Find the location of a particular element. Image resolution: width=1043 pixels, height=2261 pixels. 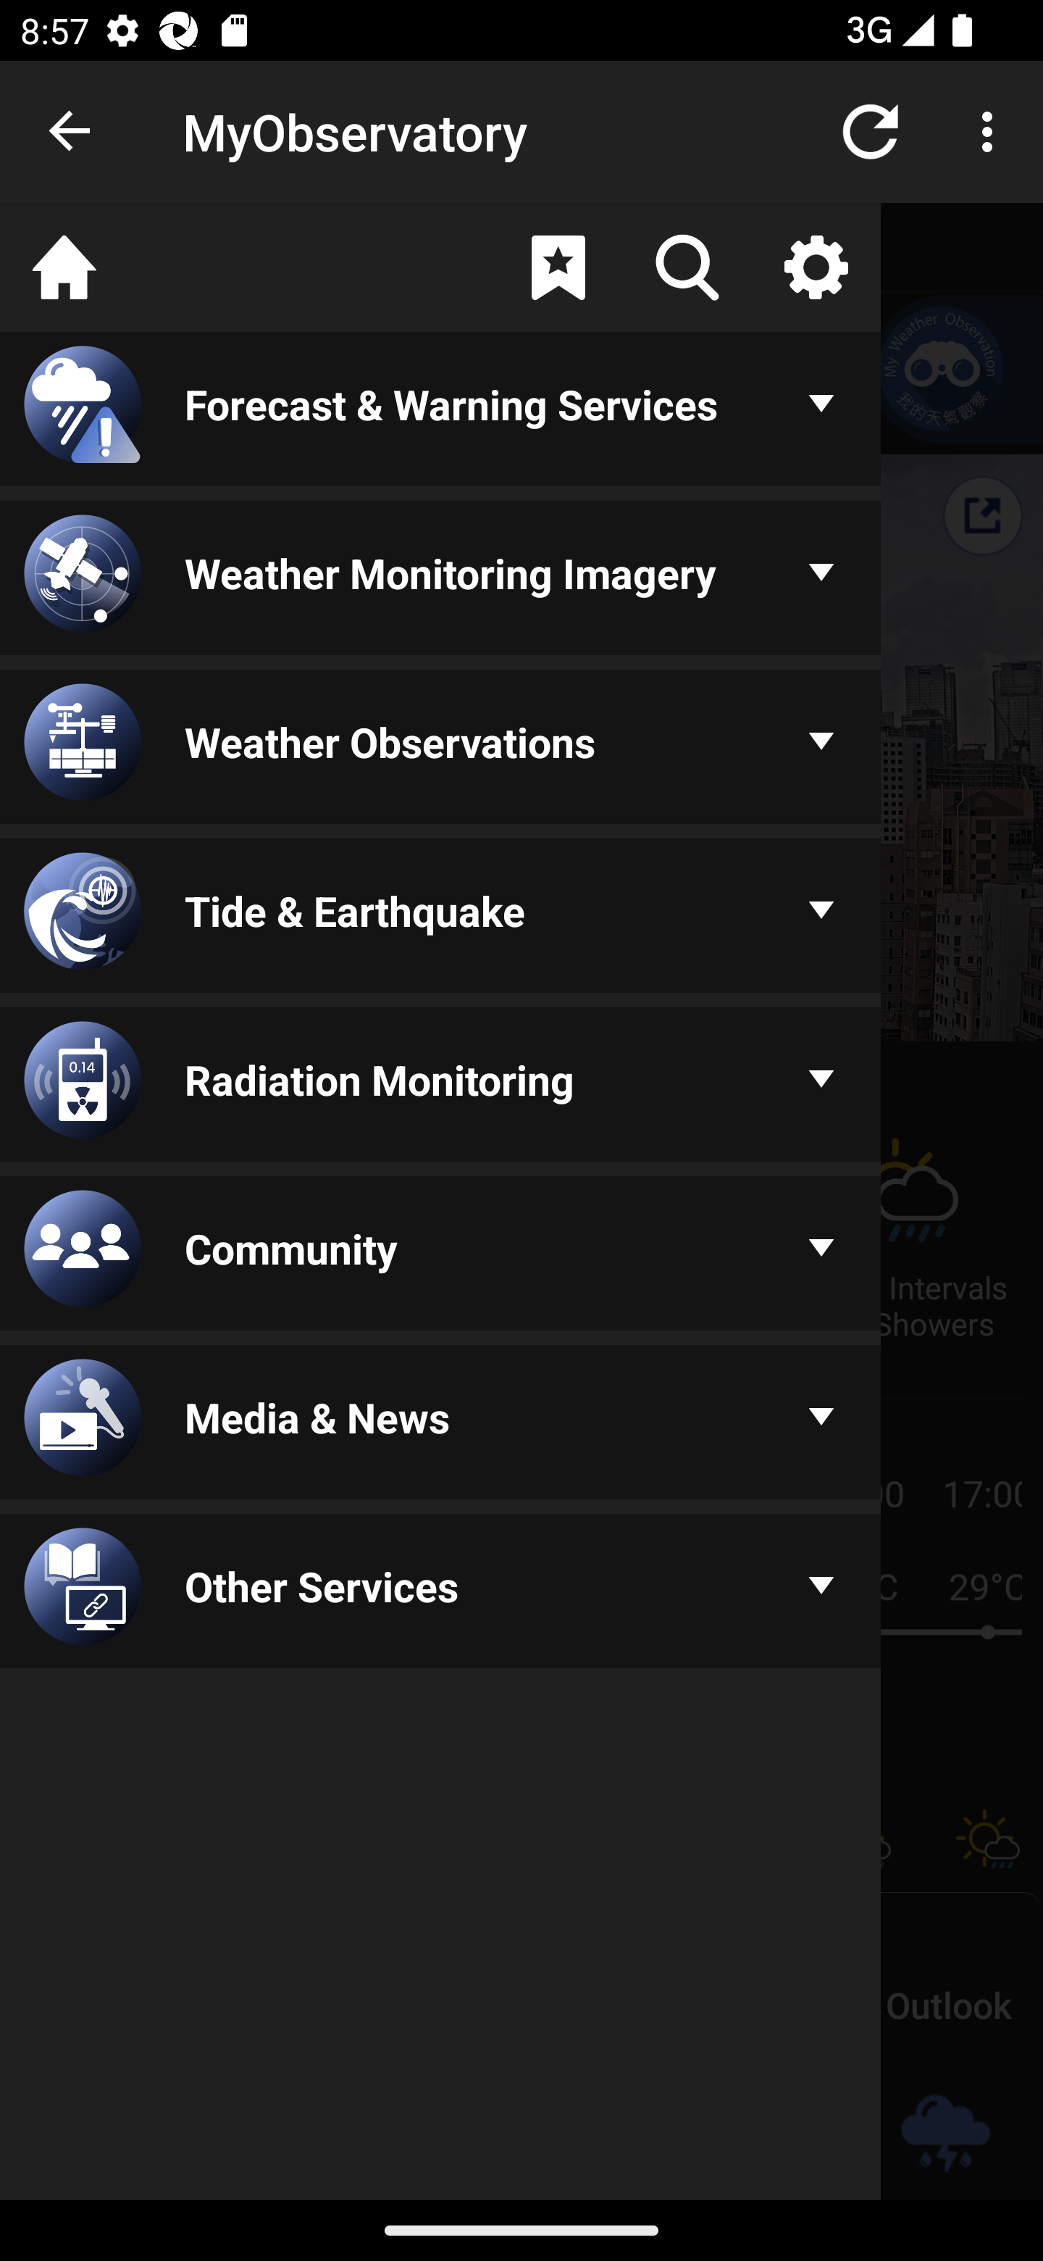

Refresh is located at coordinates (871, 130).